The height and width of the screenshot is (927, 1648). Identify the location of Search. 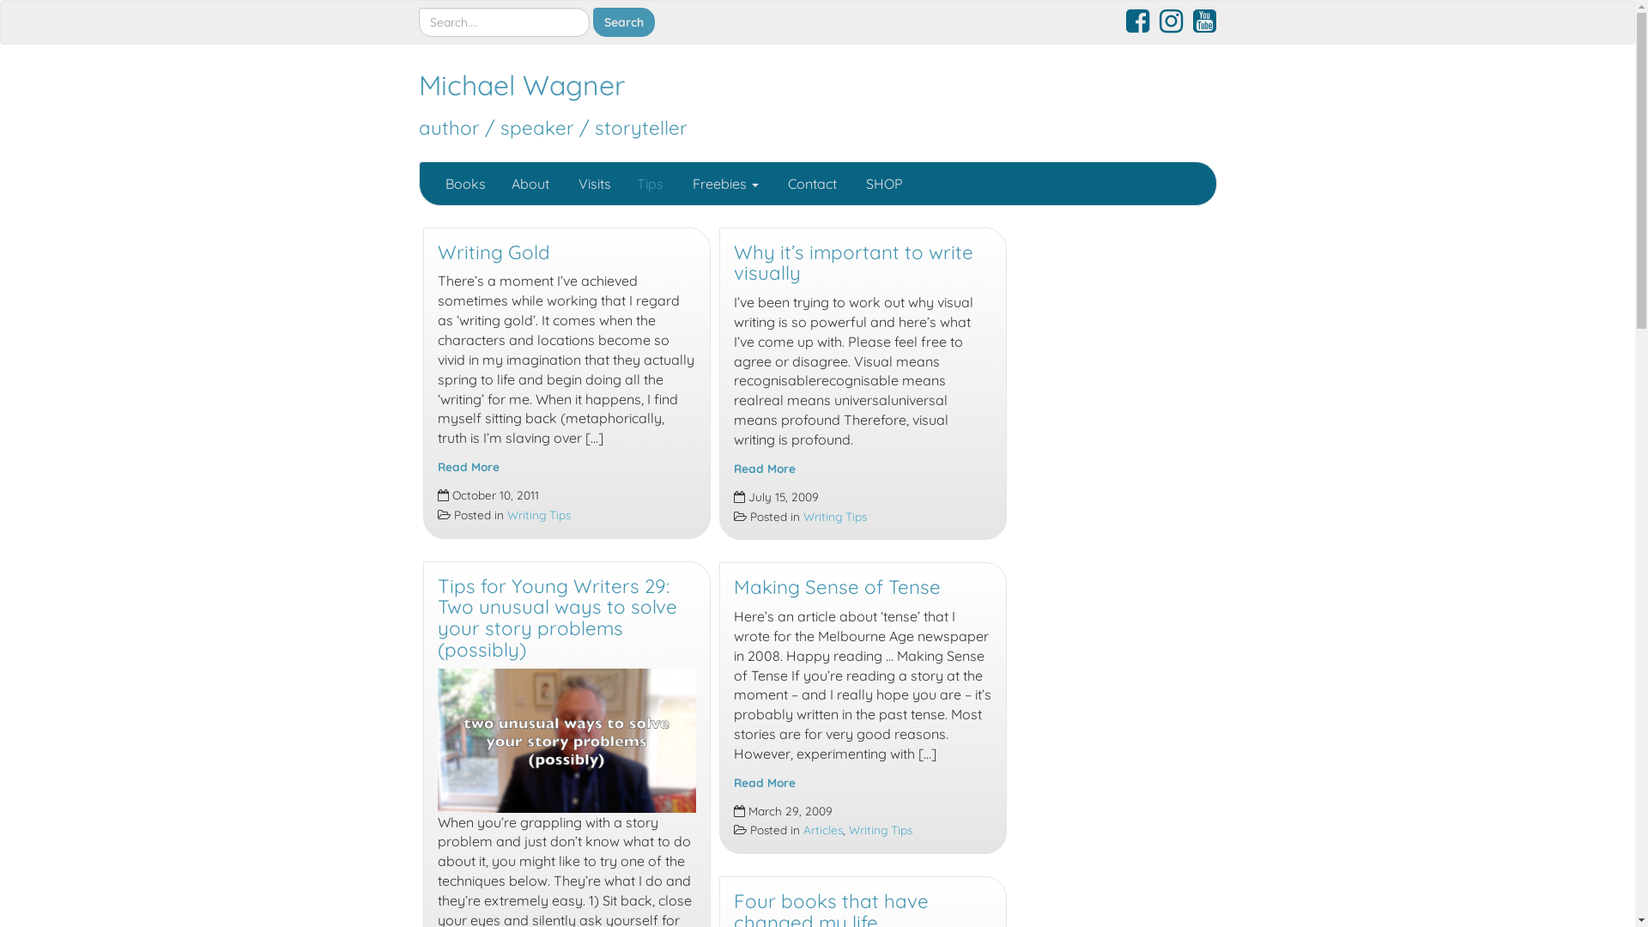
(623, 22).